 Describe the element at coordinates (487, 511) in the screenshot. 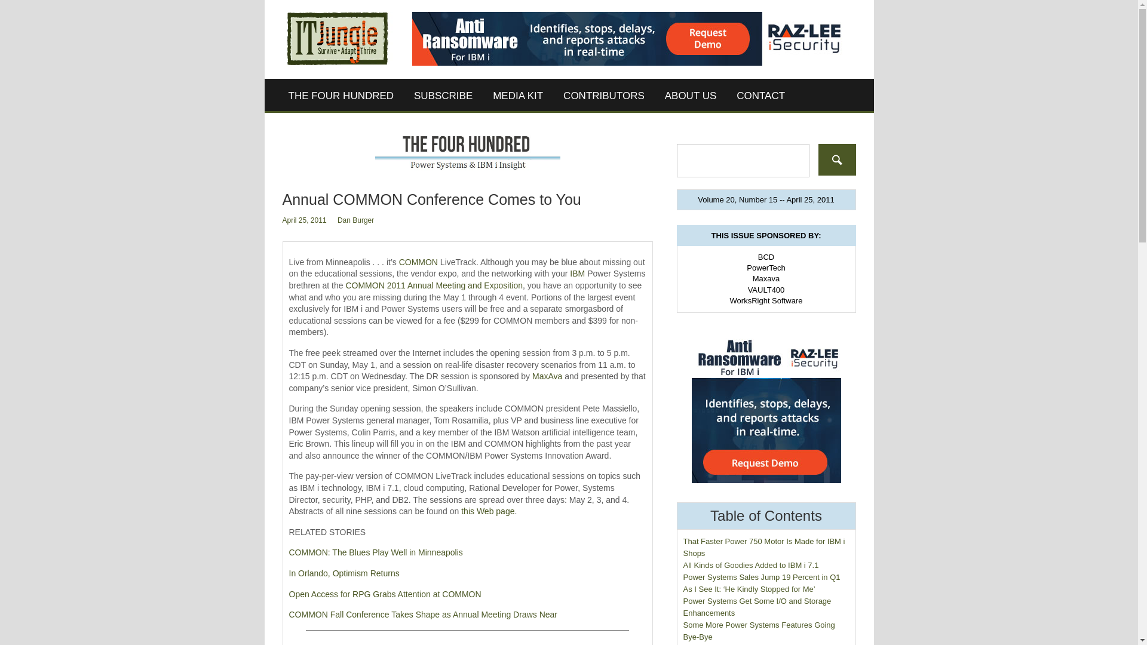

I see `this Web page` at that location.